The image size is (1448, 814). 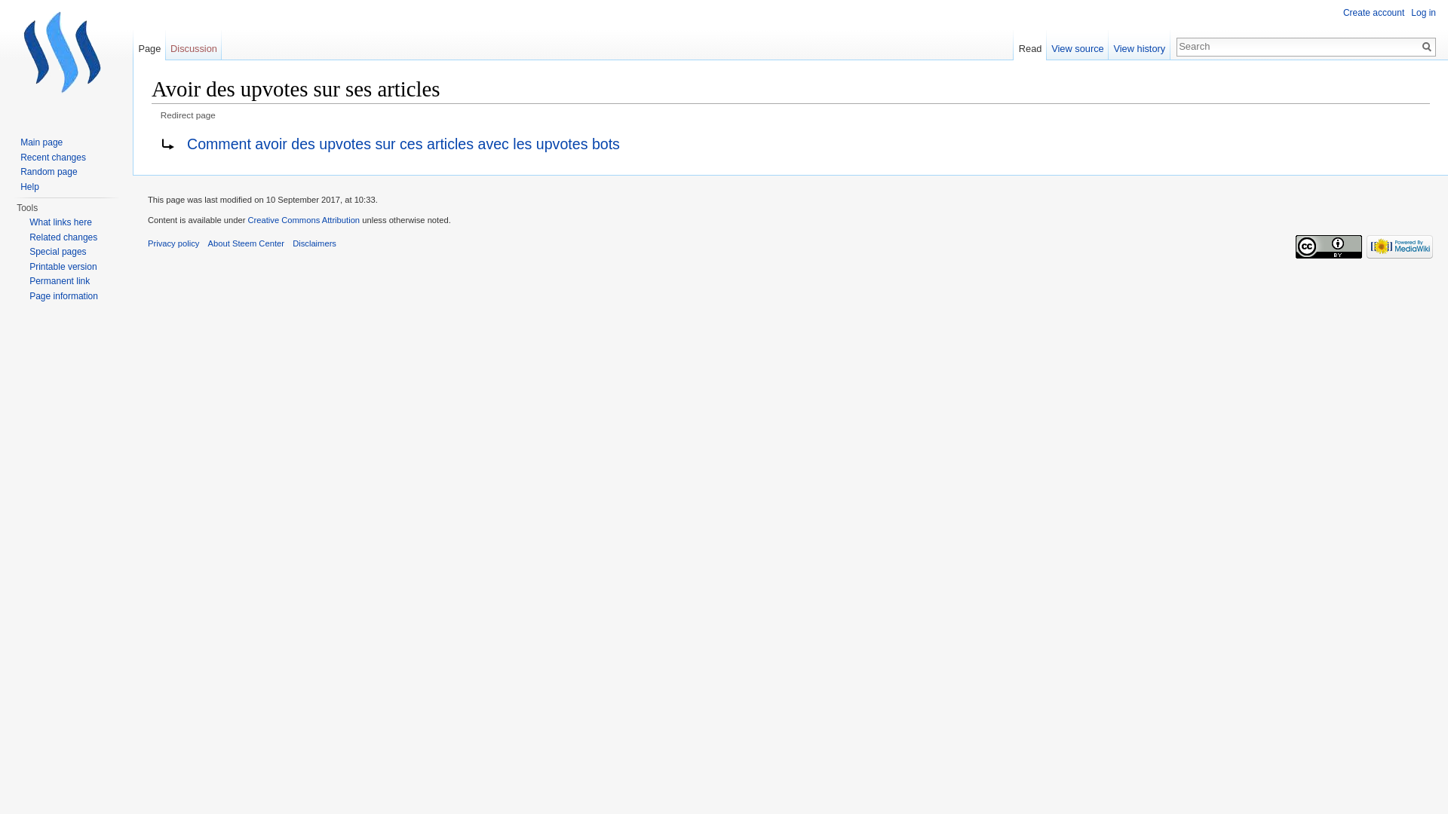 I want to click on Log in, so click(x=1424, y=13).